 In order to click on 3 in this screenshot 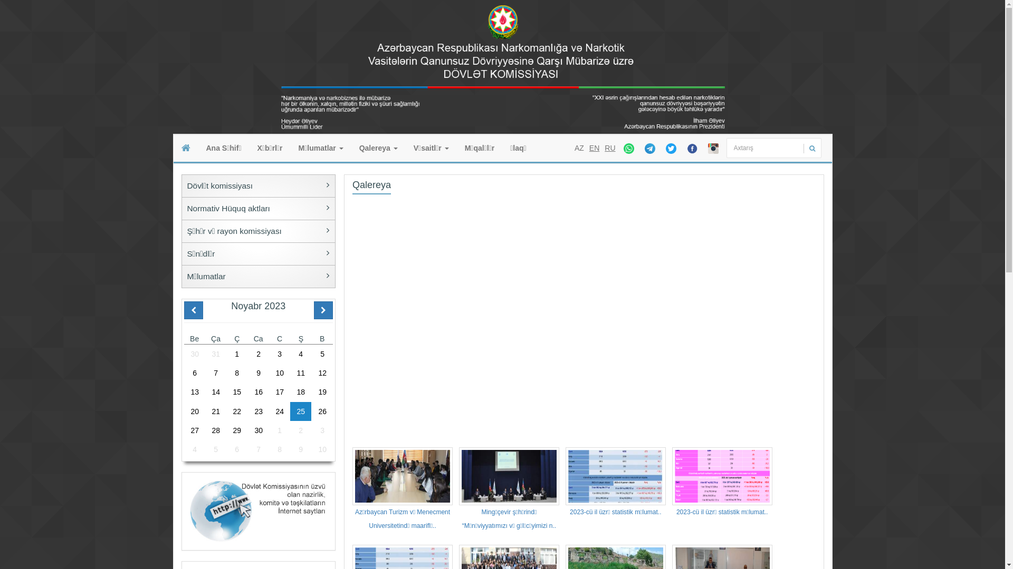, I will do `click(322, 430)`.